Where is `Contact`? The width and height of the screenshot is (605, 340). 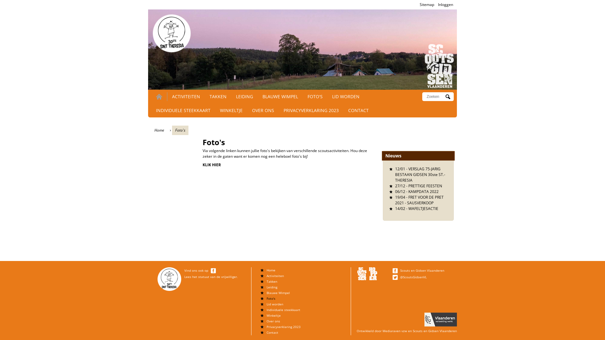
Contact is located at coordinates (272, 332).